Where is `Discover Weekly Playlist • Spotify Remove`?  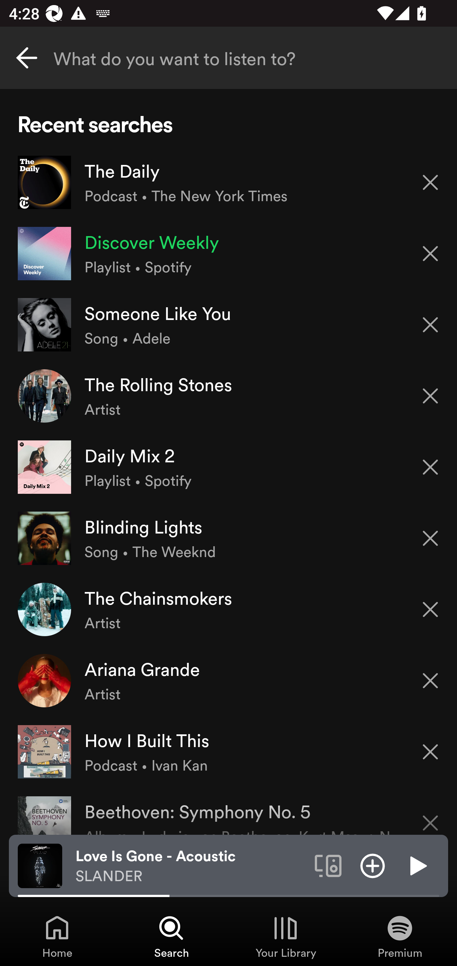 Discover Weekly Playlist • Spotify Remove is located at coordinates (228, 254).